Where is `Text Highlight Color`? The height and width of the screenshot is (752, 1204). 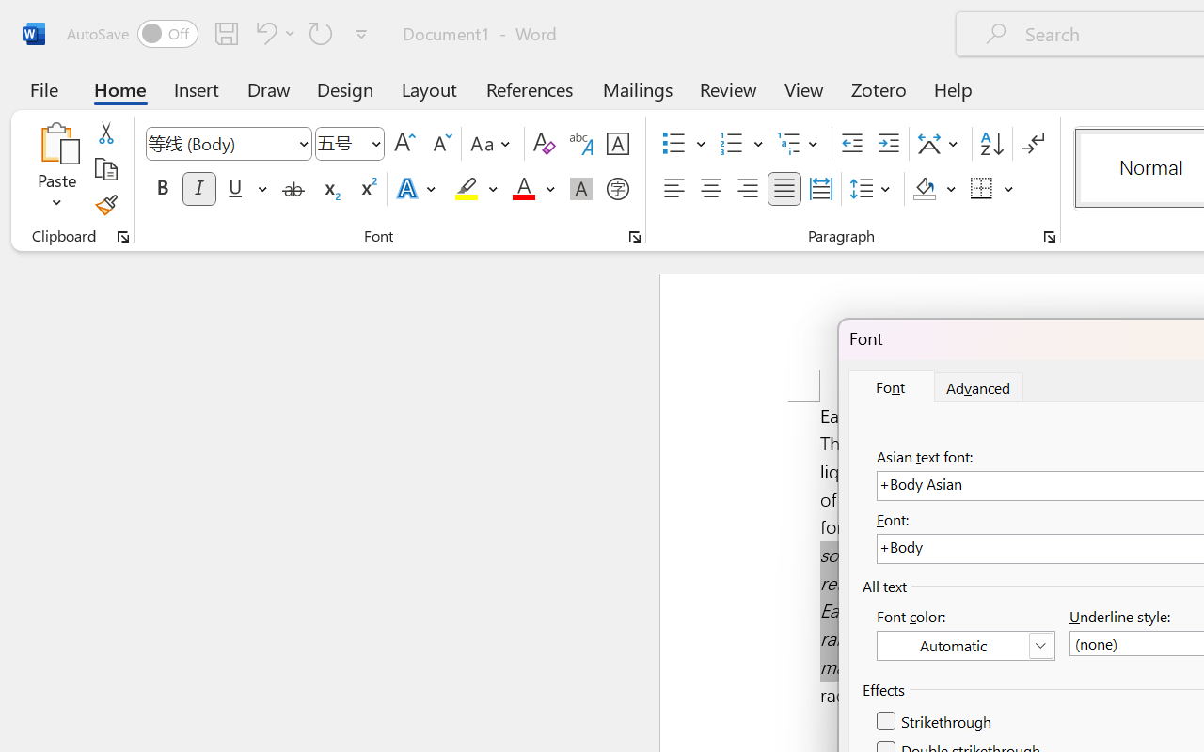 Text Highlight Color is located at coordinates (476, 189).